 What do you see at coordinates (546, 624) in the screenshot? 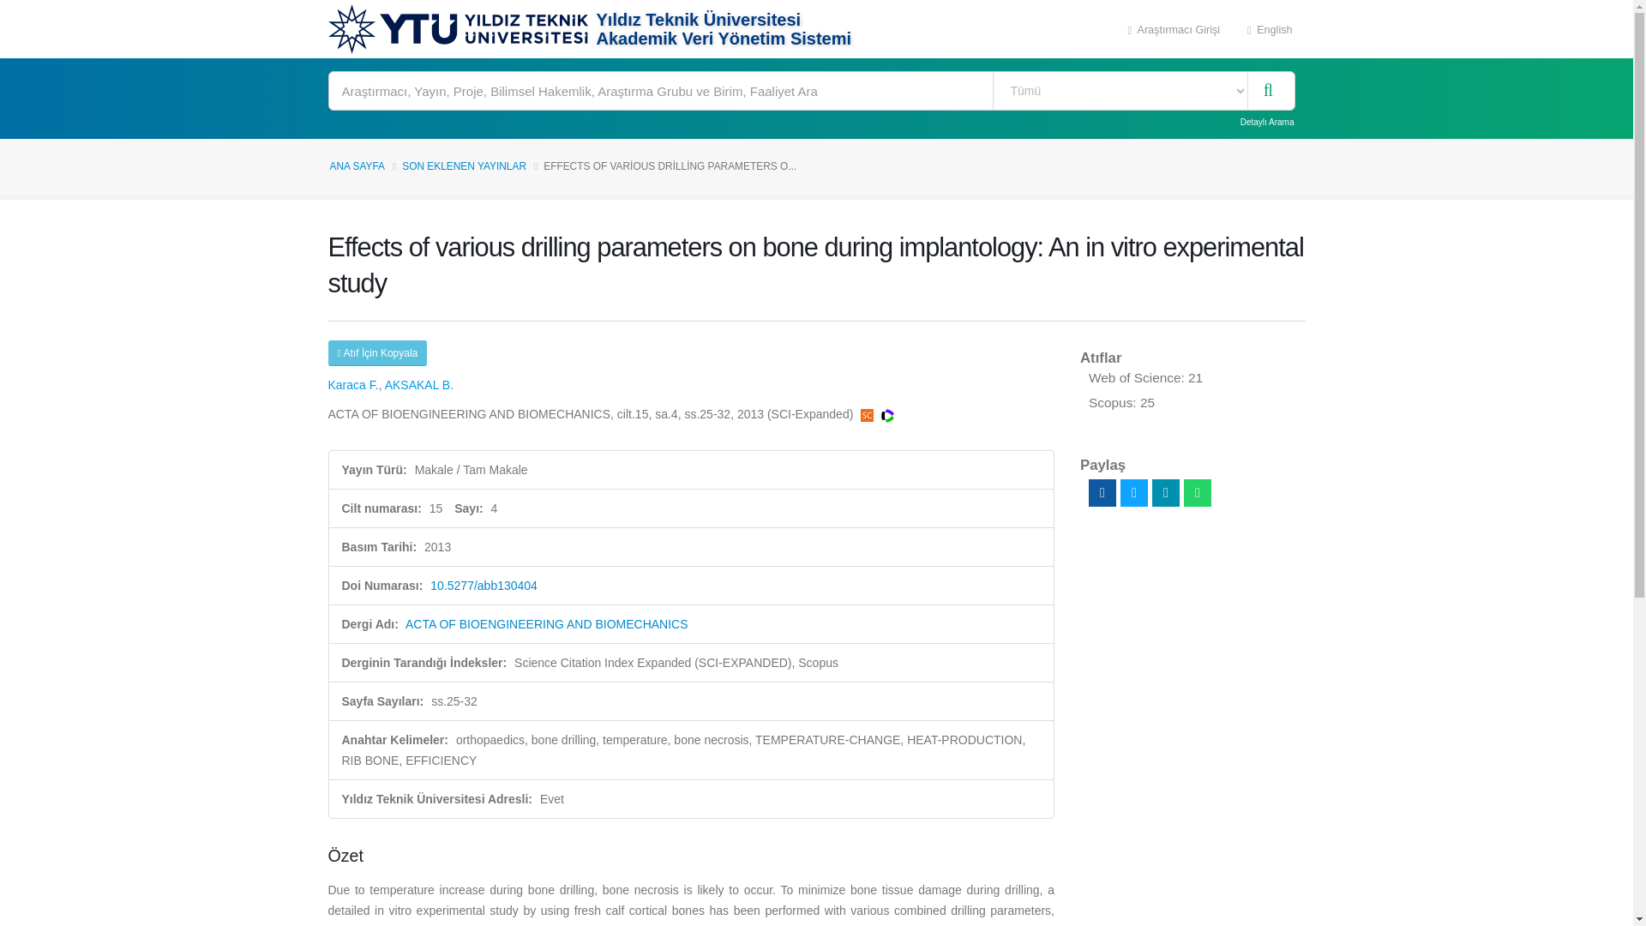
I see `ACTA OF BIOENGINEERING AND BIOMECHANICS` at bounding box center [546, 624].